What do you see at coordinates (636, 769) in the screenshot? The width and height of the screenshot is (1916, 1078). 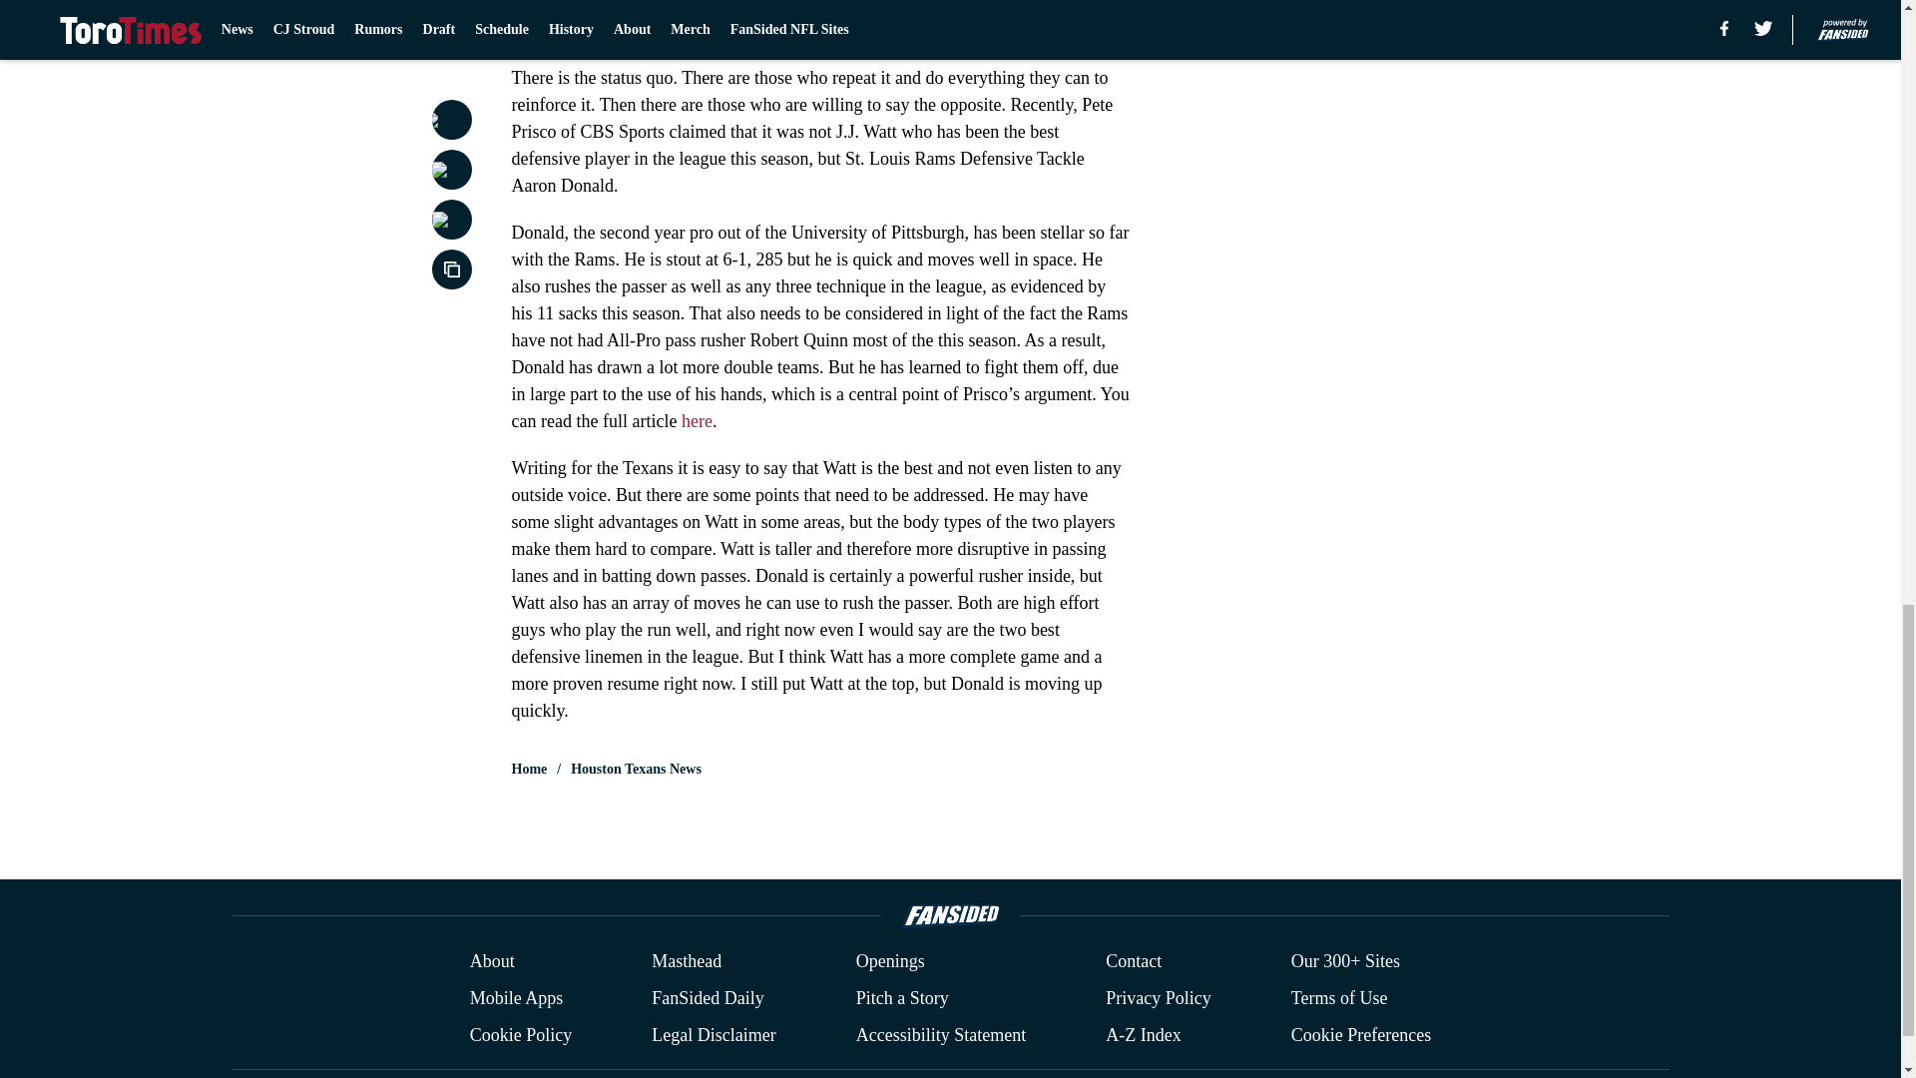 I see `Houston Texans News` at bounding box center [636, 769].